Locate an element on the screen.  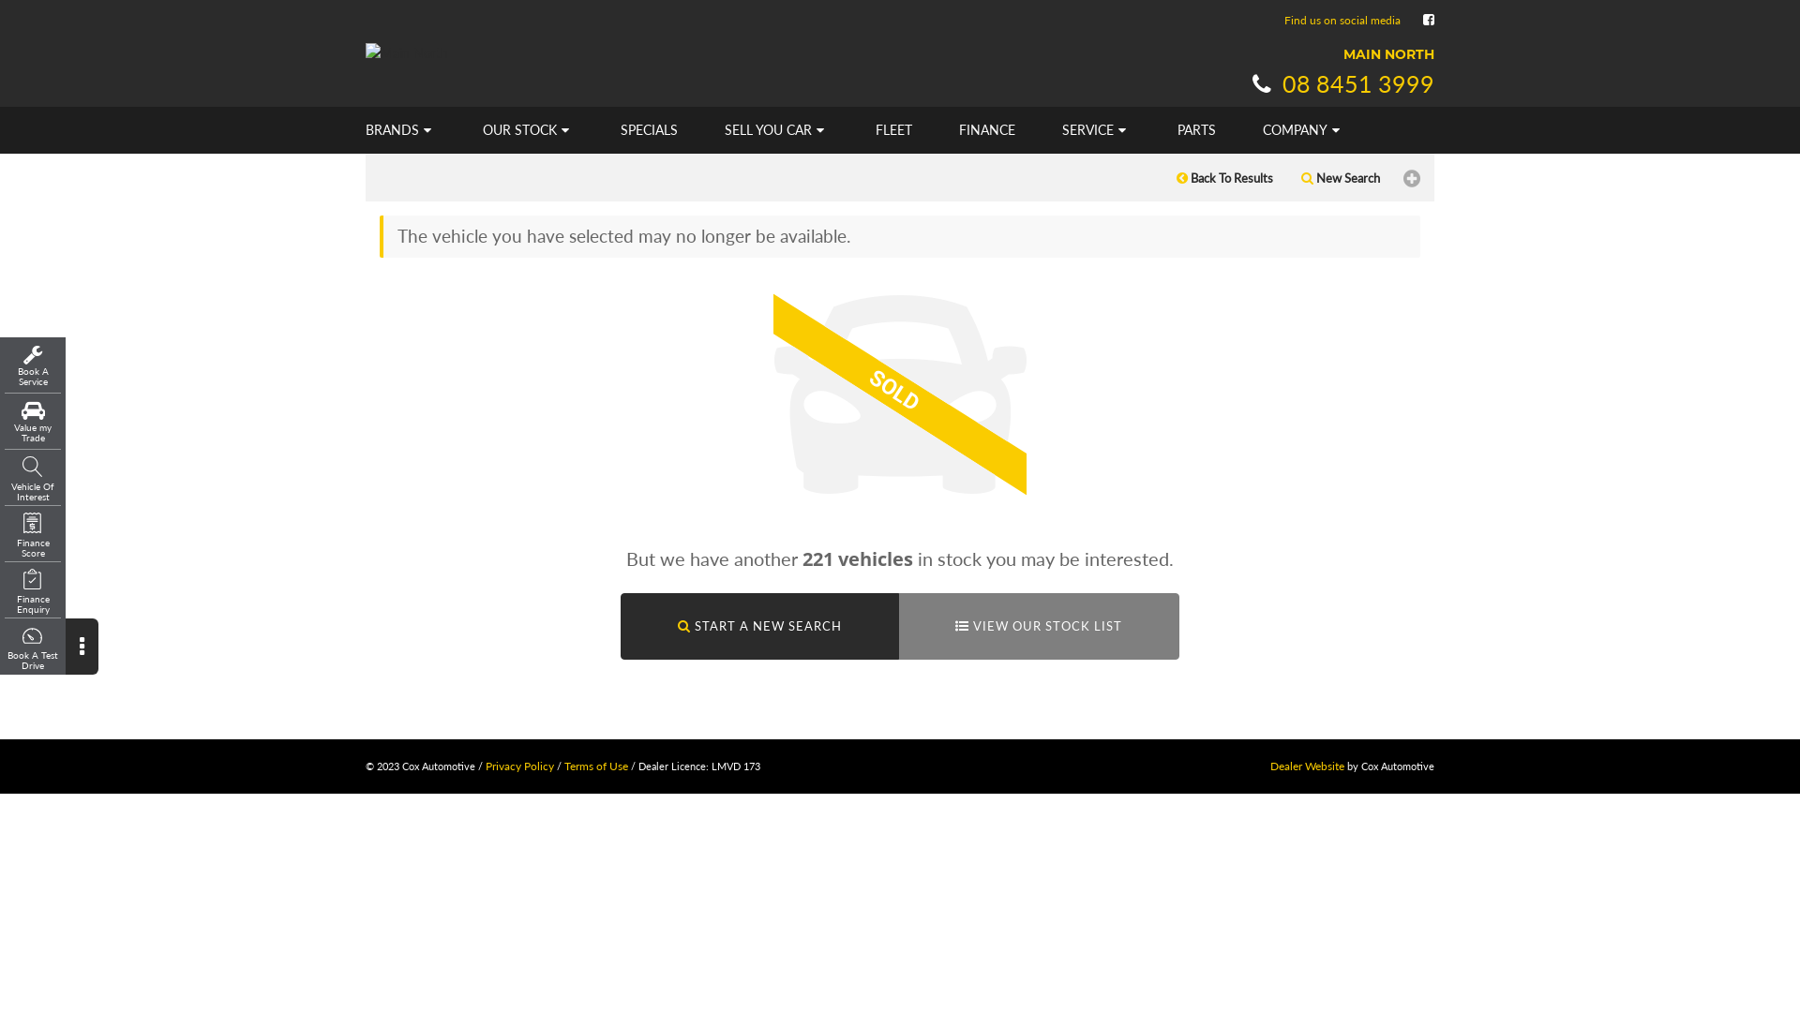
FINANCE is located at coordinates (987, 130).